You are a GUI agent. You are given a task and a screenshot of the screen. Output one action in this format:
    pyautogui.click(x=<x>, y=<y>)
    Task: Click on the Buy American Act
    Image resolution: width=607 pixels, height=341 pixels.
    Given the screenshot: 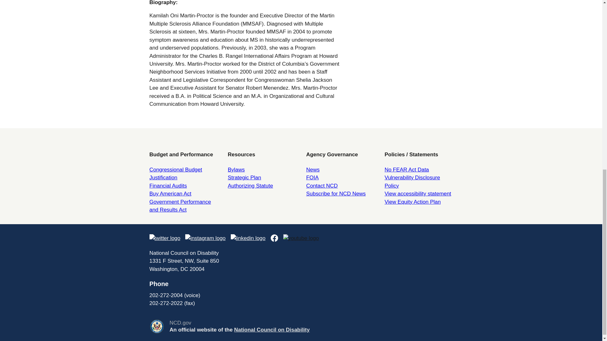 What is the action you would take?
    pyautogui.click(x=170, y=194)
    